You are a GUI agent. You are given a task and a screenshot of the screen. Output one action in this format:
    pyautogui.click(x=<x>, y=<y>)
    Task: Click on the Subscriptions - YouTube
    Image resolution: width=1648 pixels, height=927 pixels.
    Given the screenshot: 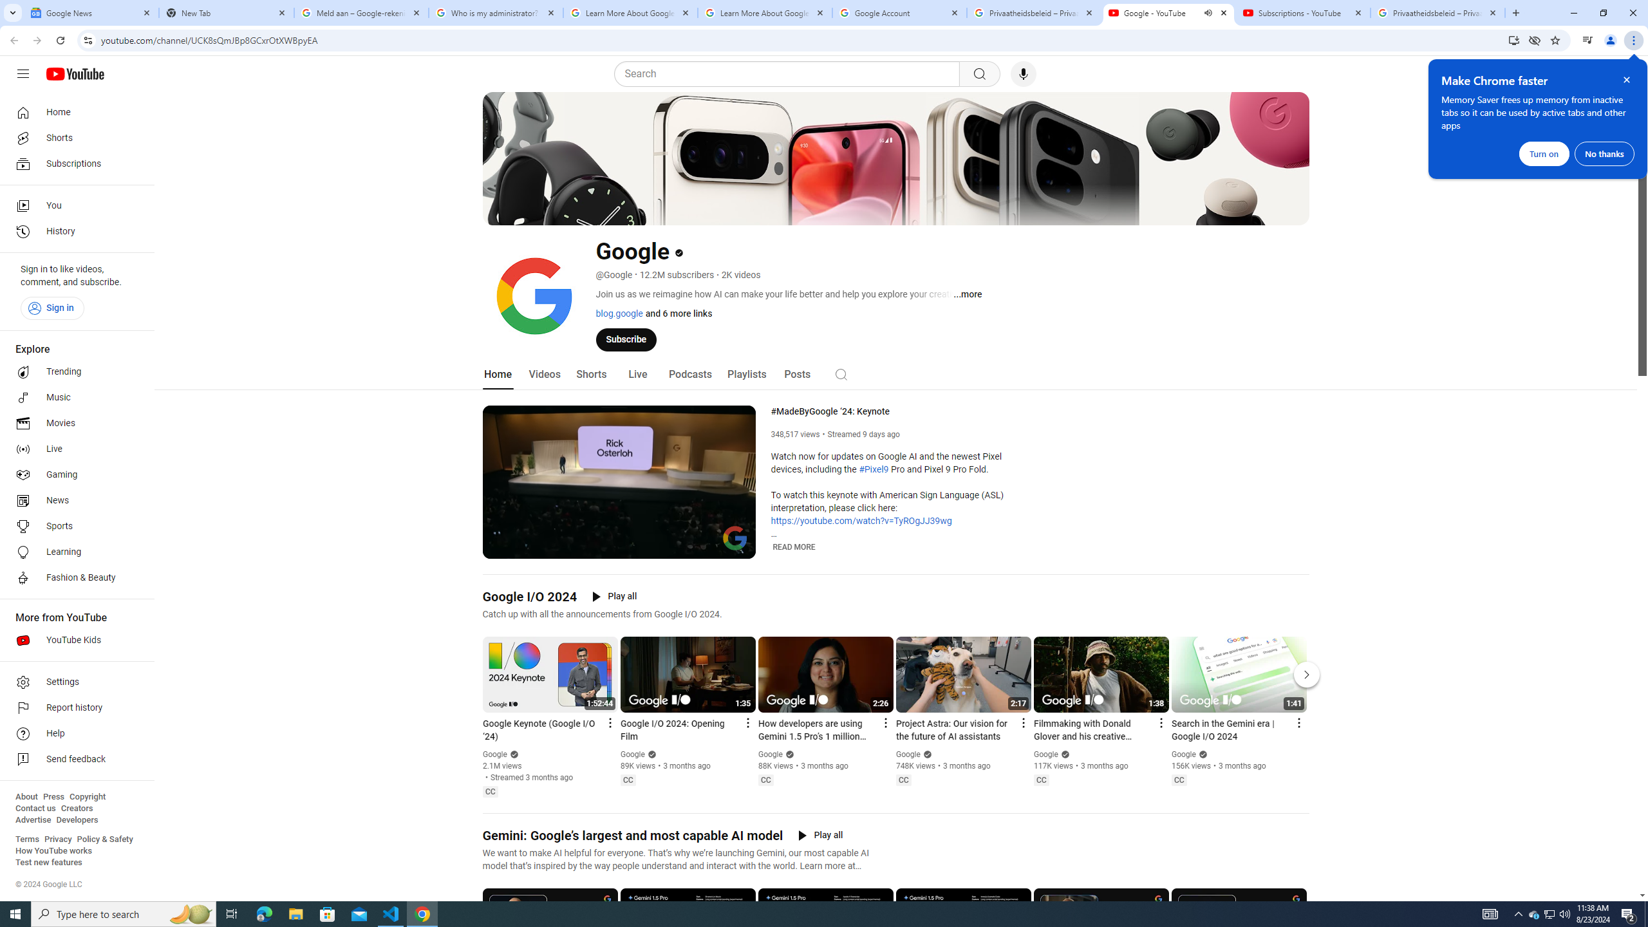 What is the action you would take?
    pyautogui.click(x=1302, y=13)
    